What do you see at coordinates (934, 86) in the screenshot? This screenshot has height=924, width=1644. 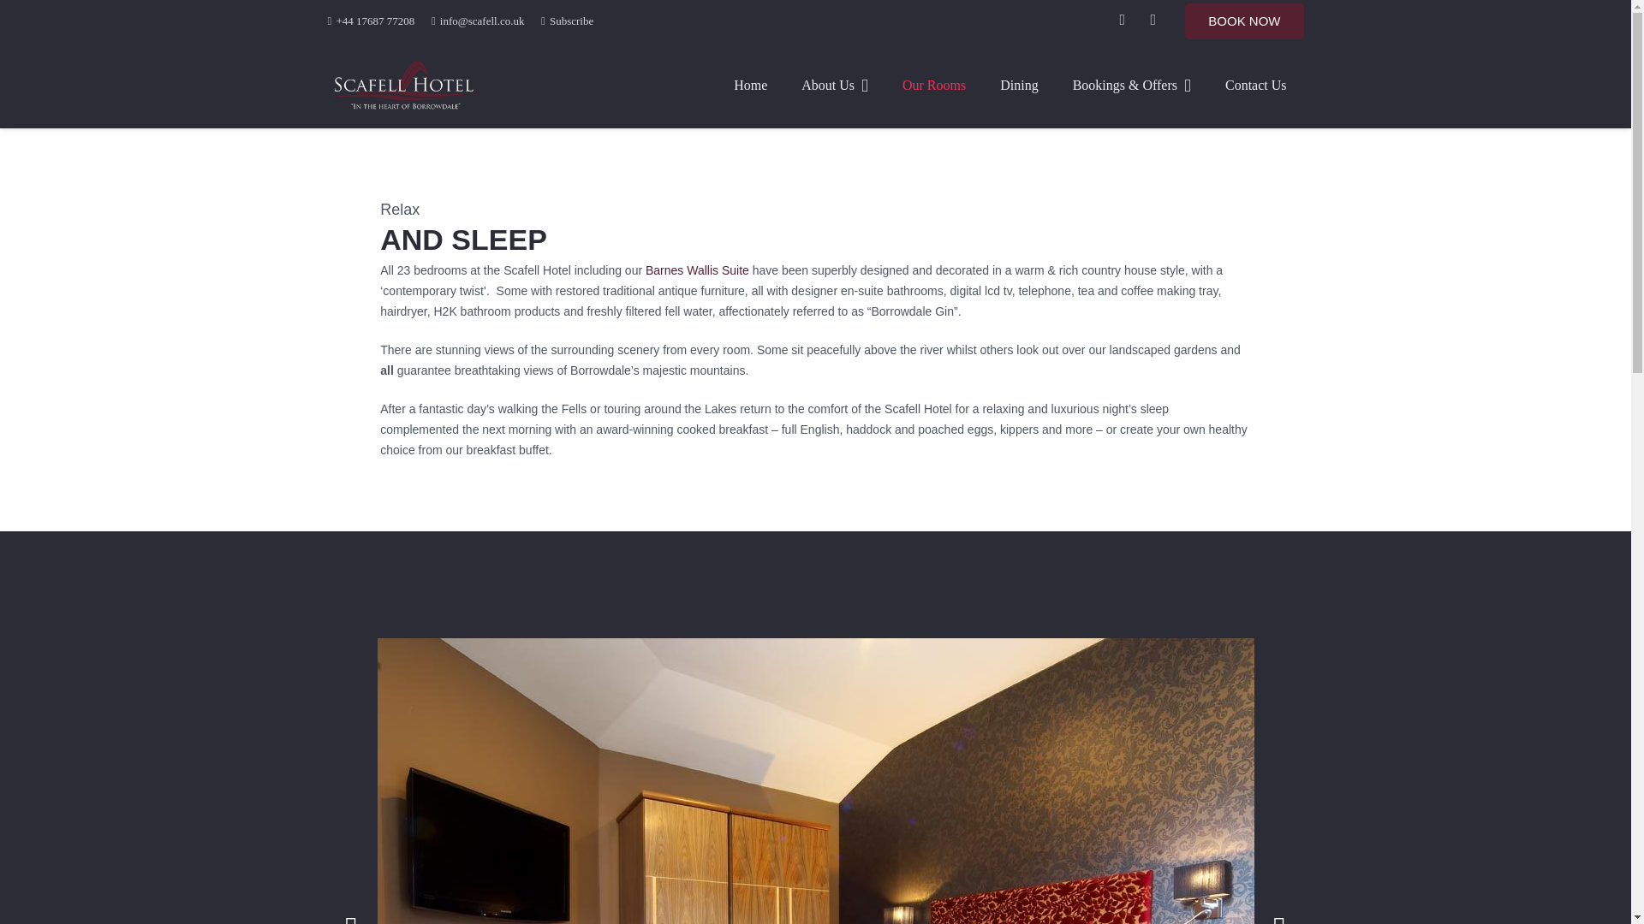 I see `Our Rooms` at bounding box center [934, 86].